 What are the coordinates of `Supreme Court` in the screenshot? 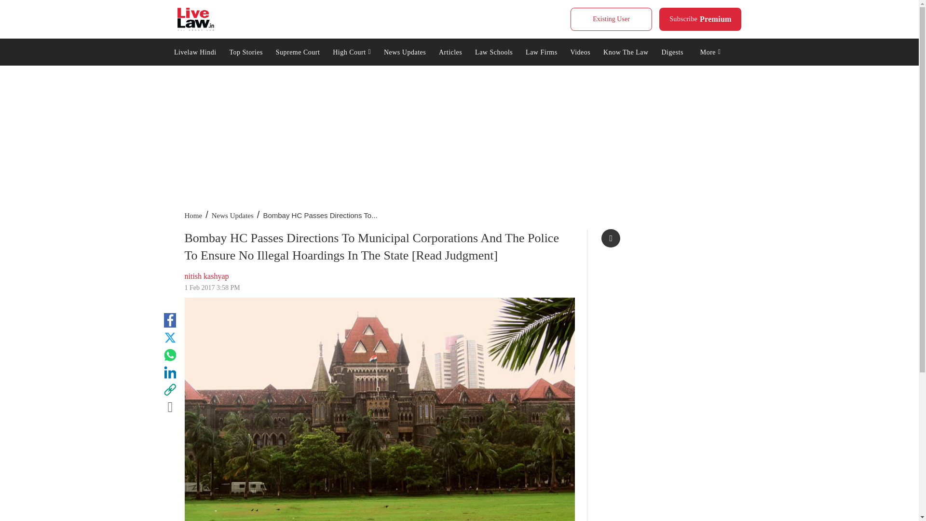 It's located at (195, 51).